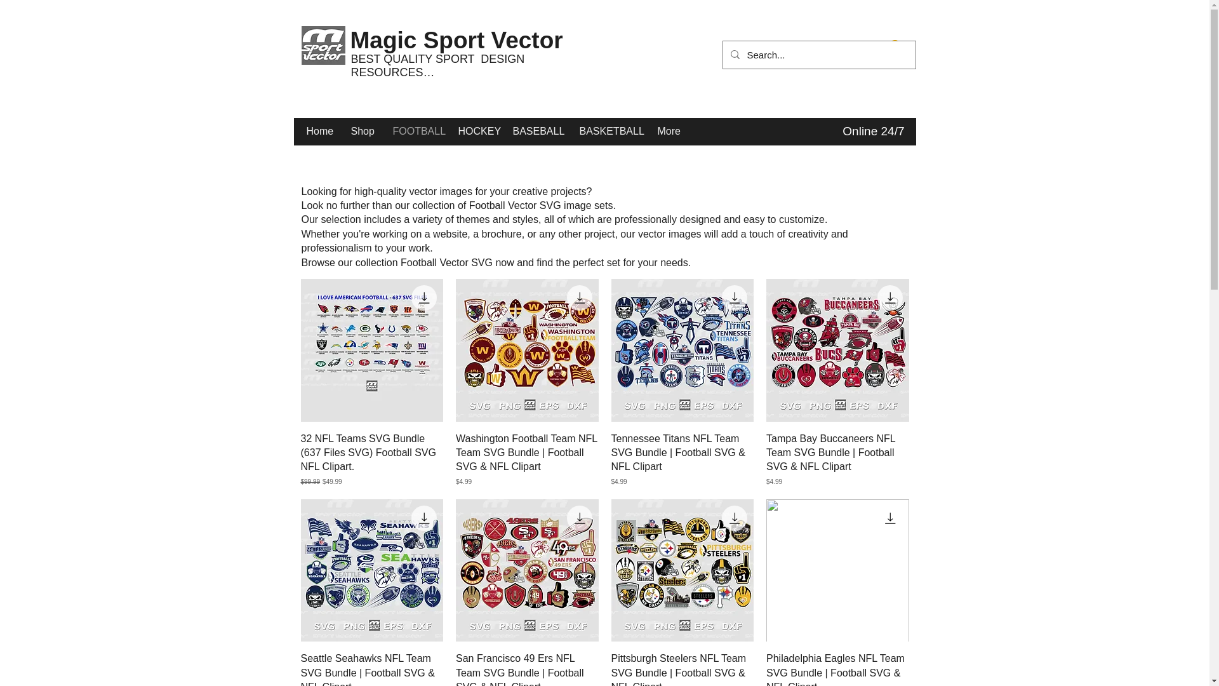  What do you see at coordinates (609, 131) in the screenshot?
I see `BASKETBALL` at bounding box center [609, 131].